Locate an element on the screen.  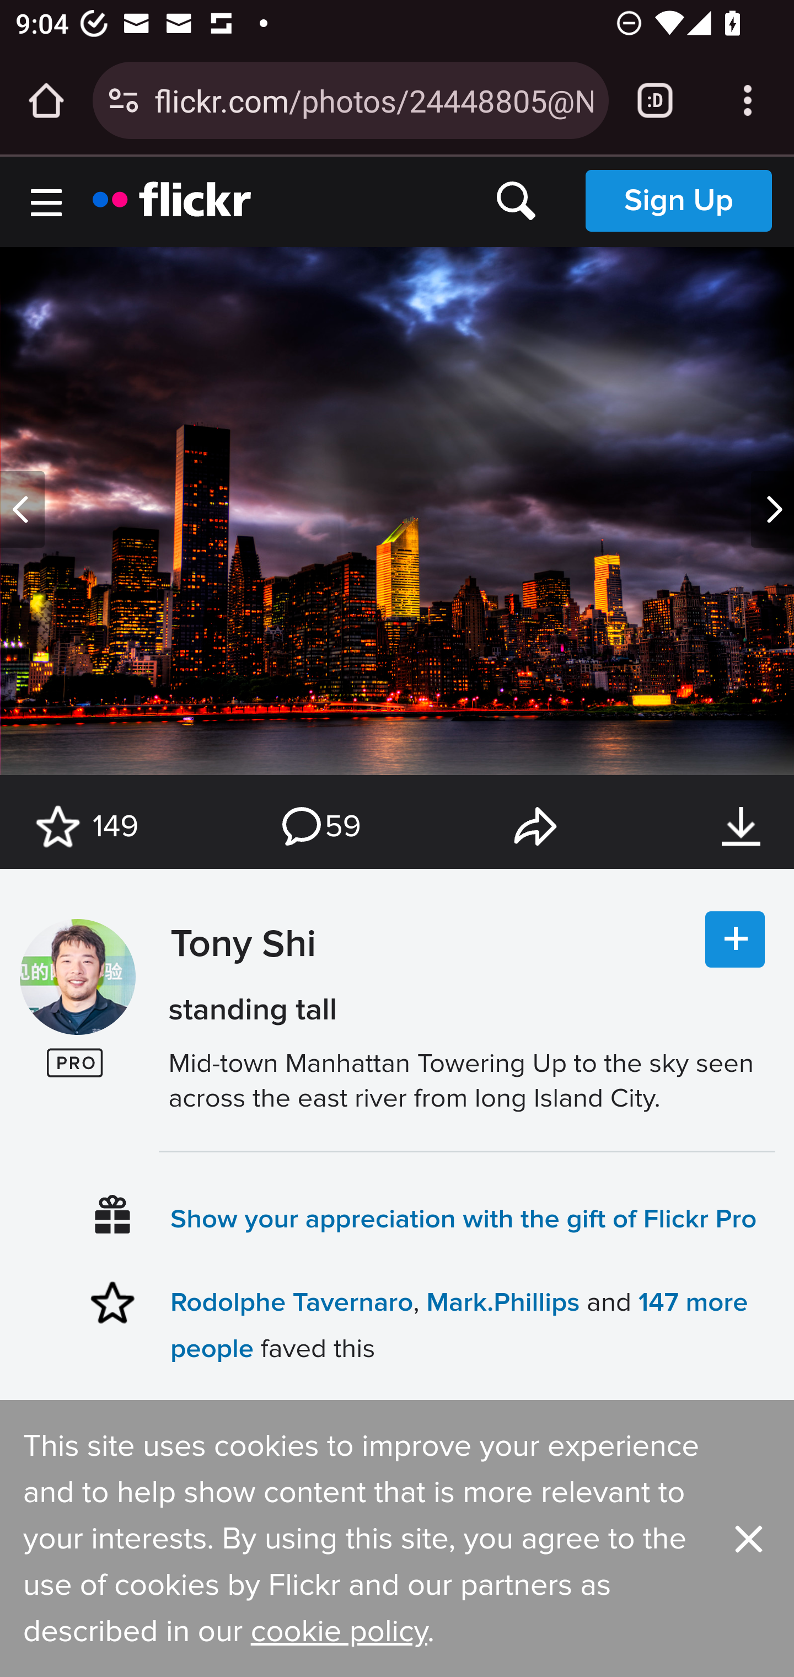
Show your appreciation with the gift of Flickr Pro is located at coordinates (464, 1218).